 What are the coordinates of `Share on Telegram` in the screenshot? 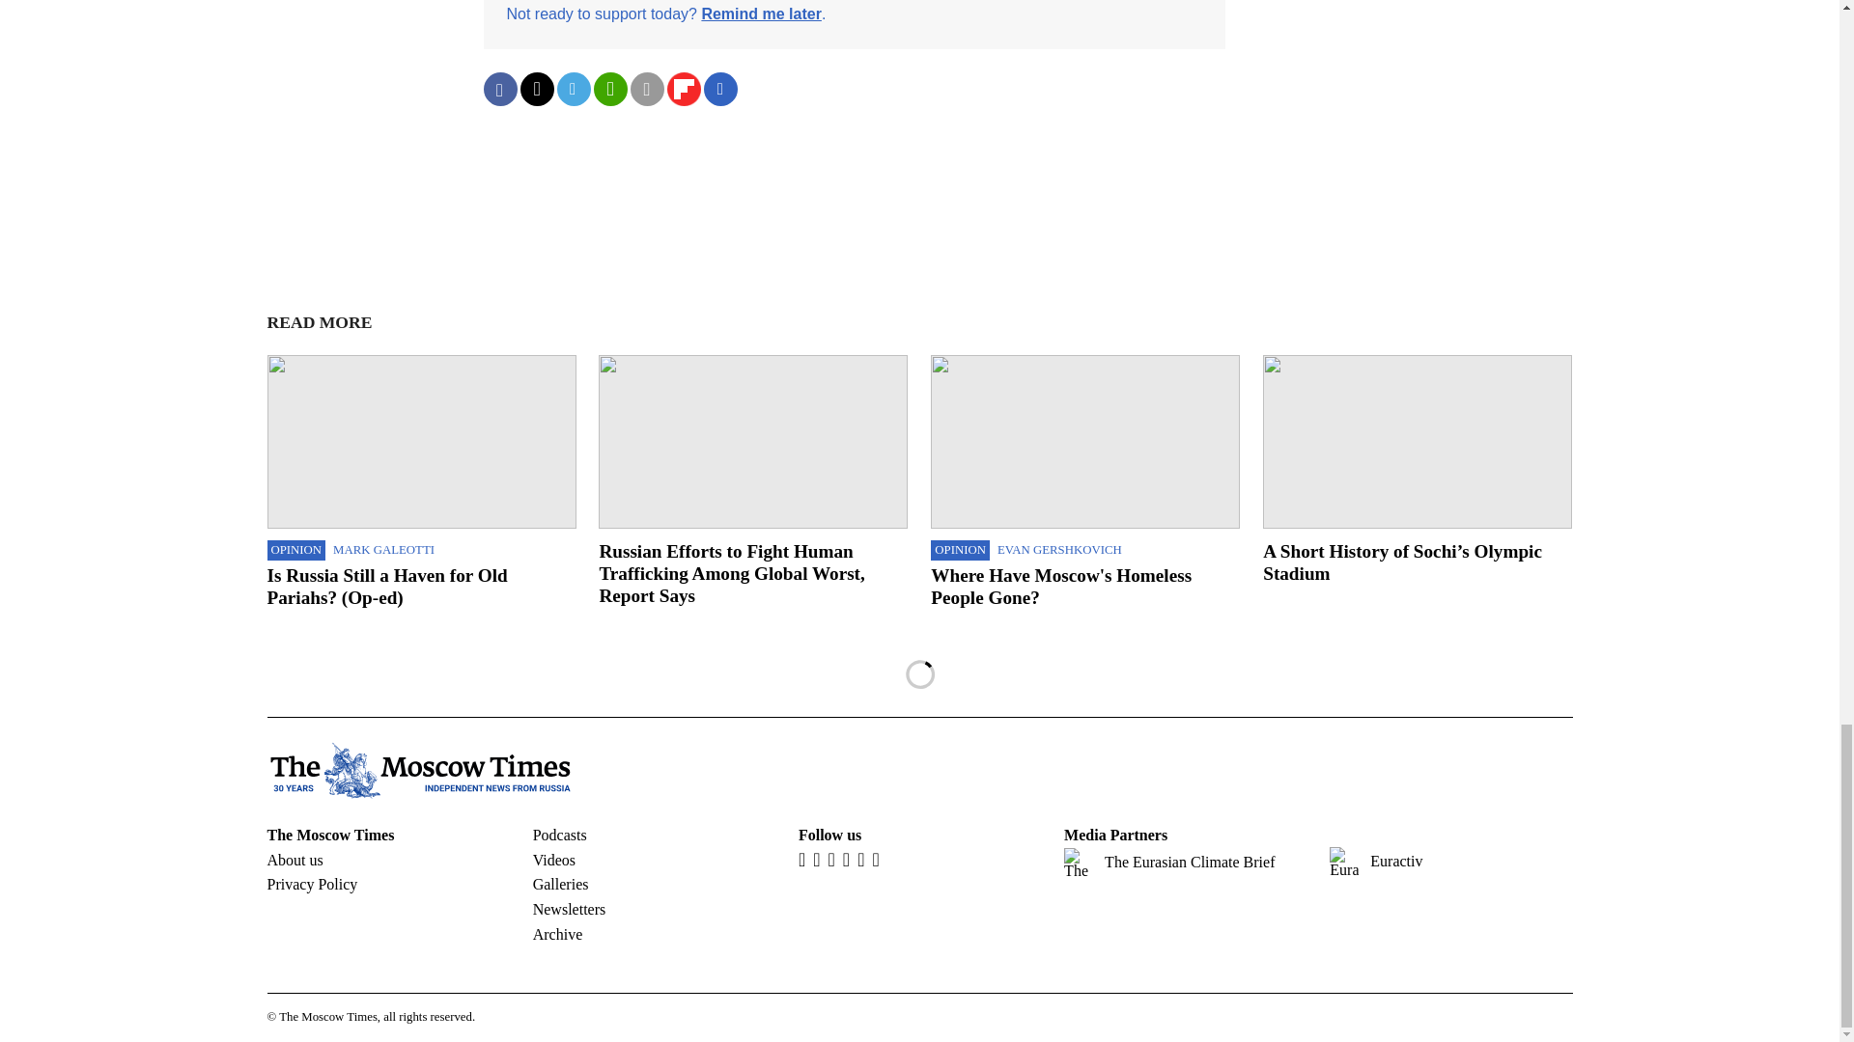 It's located at (573, 89).